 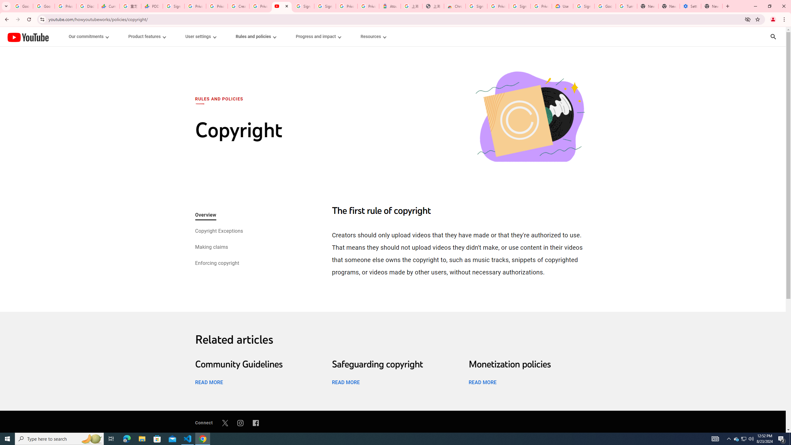 I want to click on Twitter, so click(x=225, y=423).